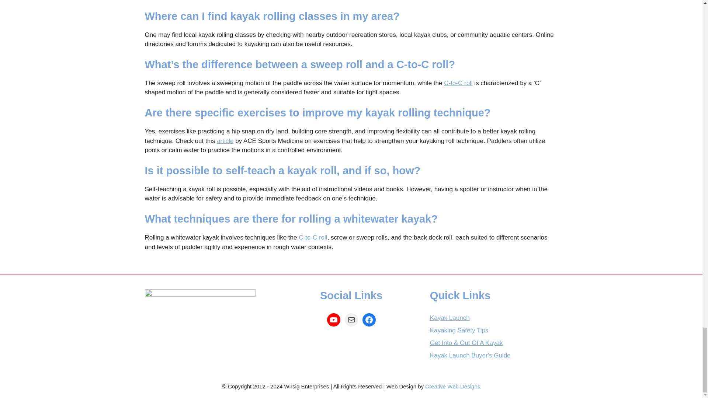 The image size is (708, 398). What do you see at coordinates (225, 141) in the screenshot?
I see `article` at bounding box center [225, 141].